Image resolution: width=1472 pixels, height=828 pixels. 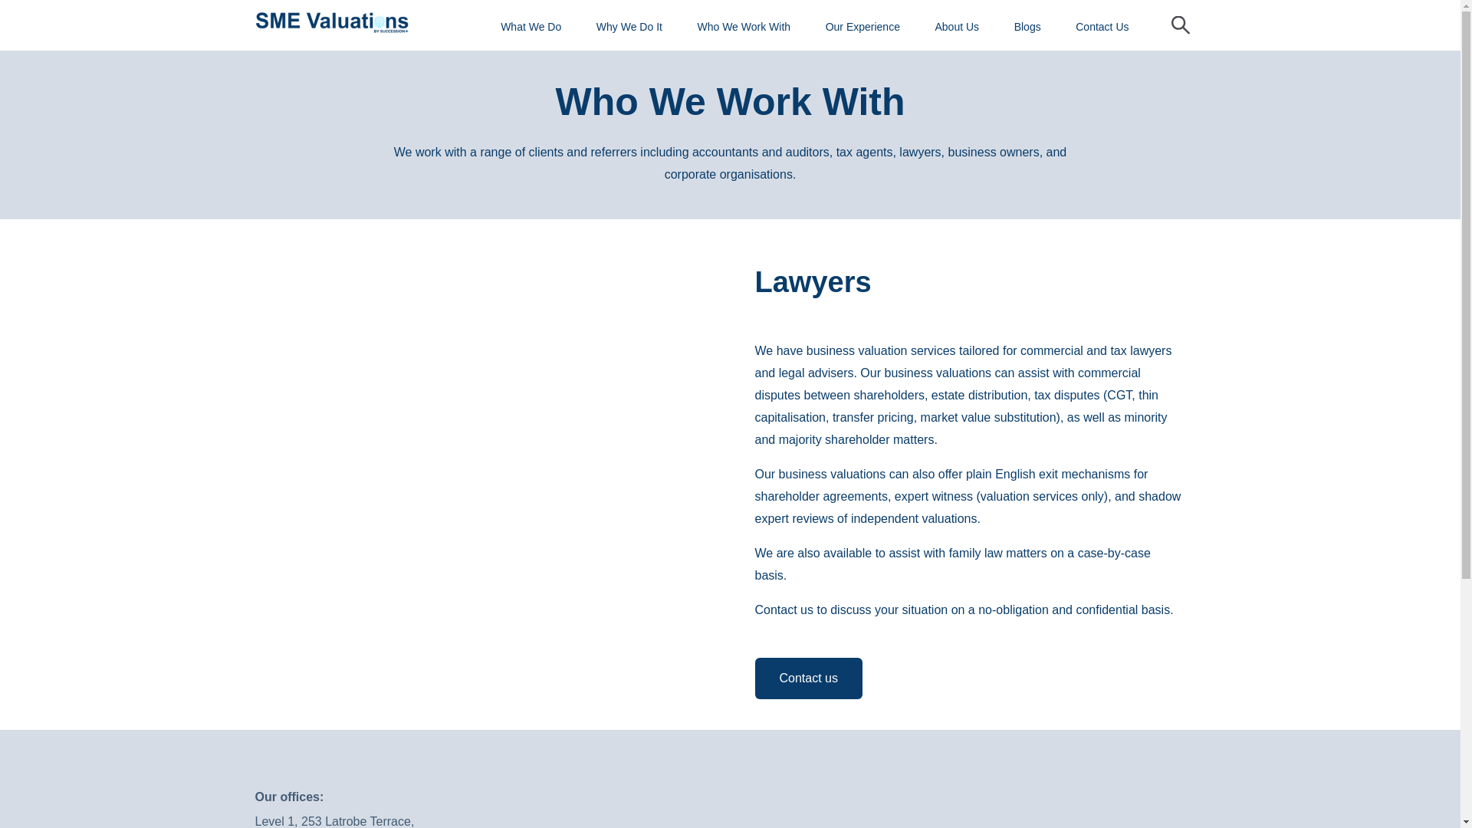 What do you see at coordinates (258, 23) in the screenshot?
I see `Who We Work With` at bounding box center [258, 23].